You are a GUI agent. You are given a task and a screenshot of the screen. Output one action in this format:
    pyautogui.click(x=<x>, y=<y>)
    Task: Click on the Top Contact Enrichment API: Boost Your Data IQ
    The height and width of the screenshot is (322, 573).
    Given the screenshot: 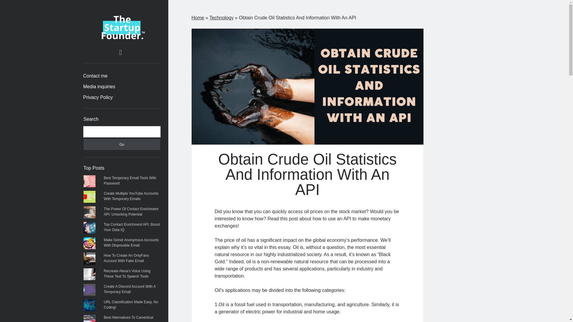 What is the action you would take?
    pyautogui.click(x=132, y=227)
    